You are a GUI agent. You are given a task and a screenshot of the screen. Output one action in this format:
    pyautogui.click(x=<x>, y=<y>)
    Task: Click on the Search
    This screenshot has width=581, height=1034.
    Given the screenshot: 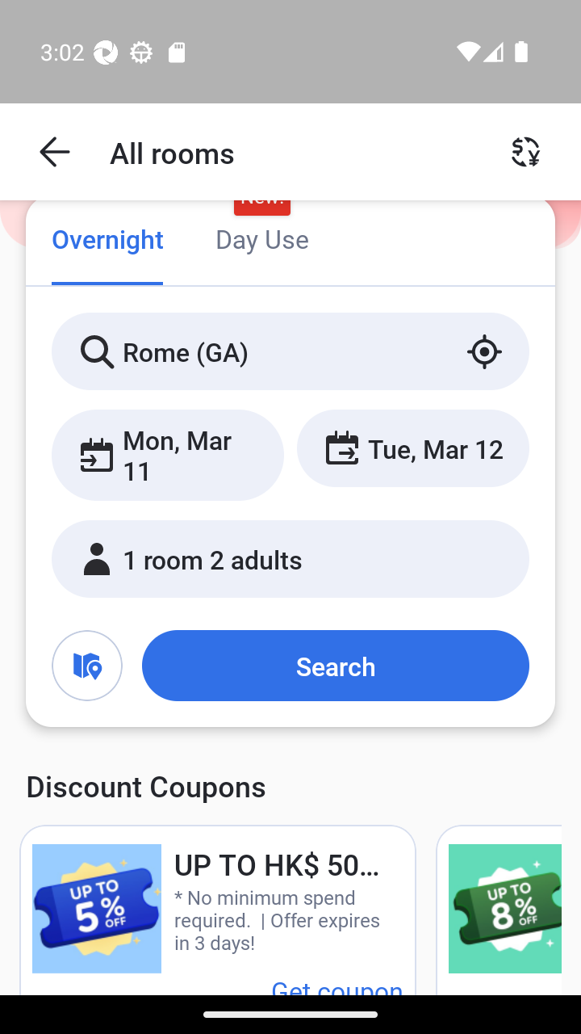 What is the action you would take?
    pyautogui.click(x=335, y=665)
    